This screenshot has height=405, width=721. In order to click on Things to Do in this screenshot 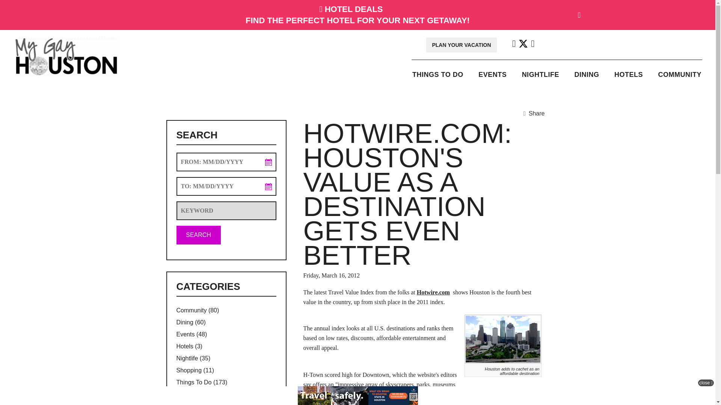, I will do `click(438, 74)`.